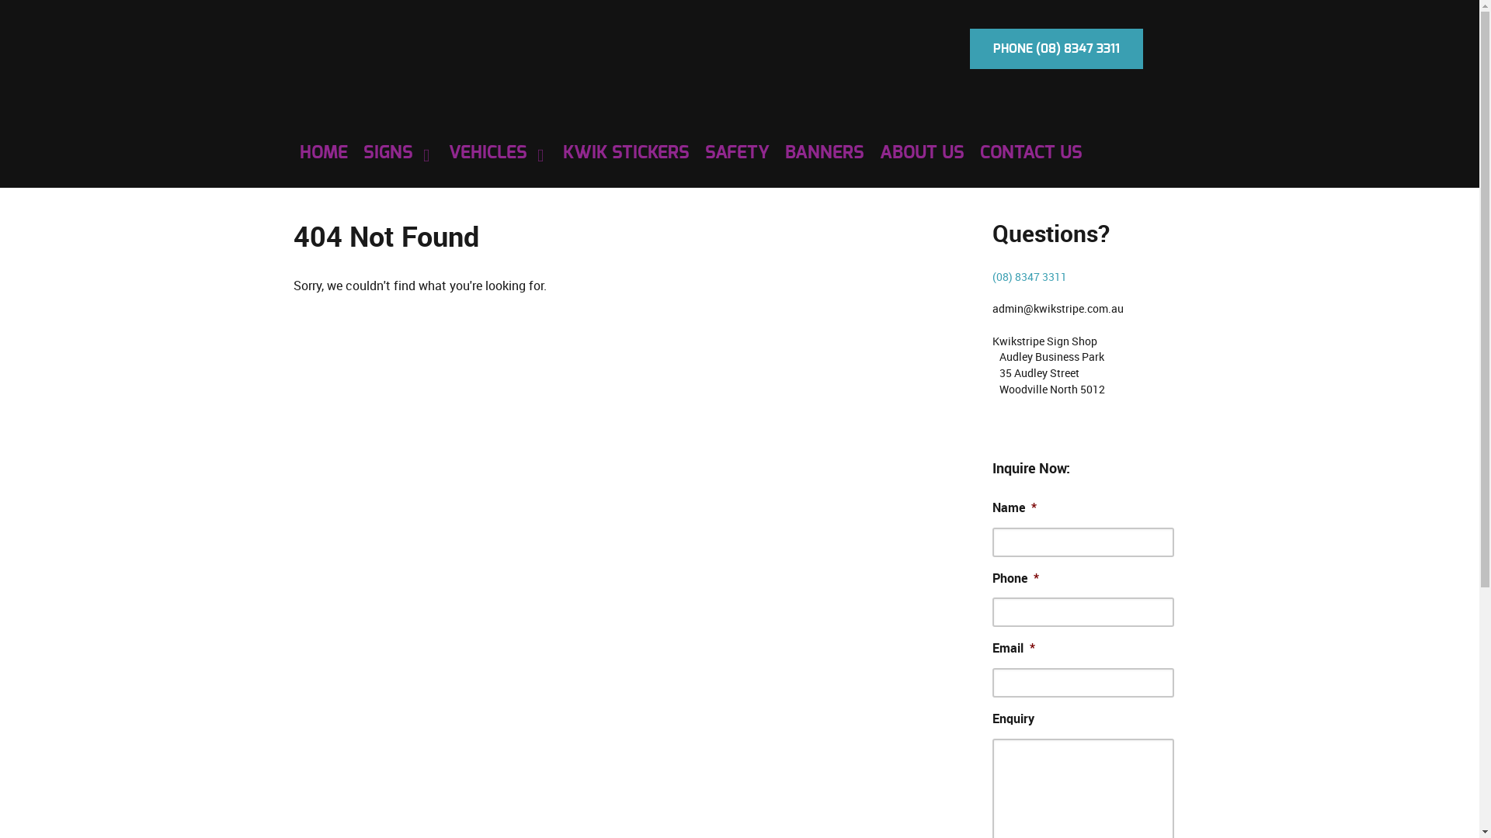  I want to click on SAFETY, so click(738, 154).